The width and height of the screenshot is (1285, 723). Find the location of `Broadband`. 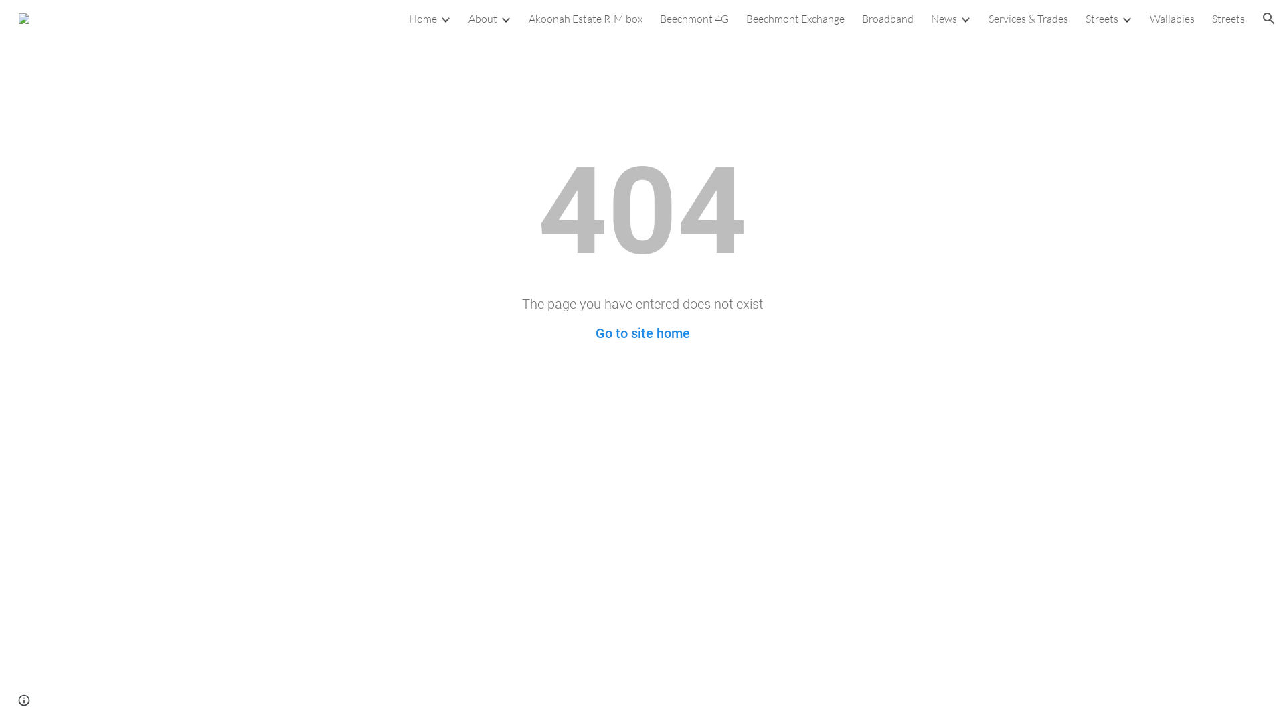

Broadband is located at coordinates (887, 19).